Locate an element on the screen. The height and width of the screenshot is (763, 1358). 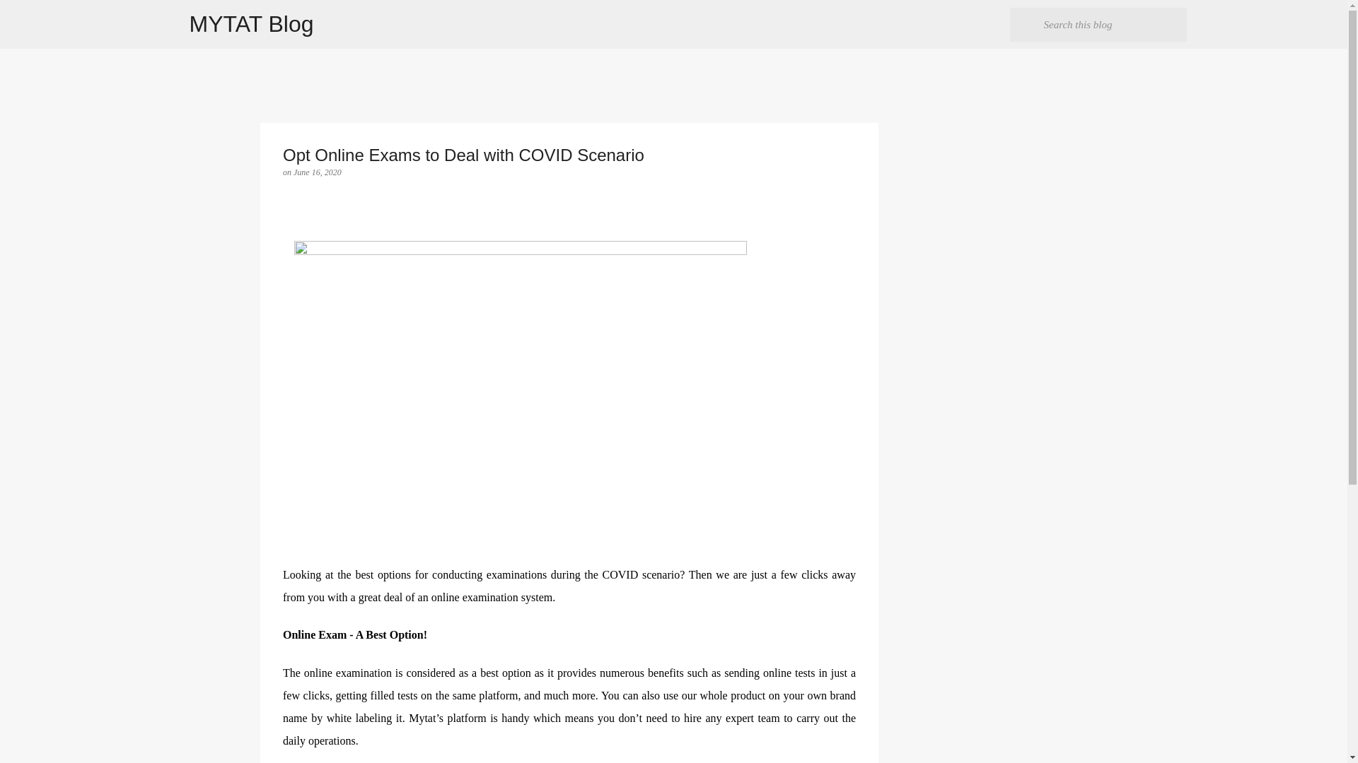
MYTAT Blog is located at coordinates (252, 24).